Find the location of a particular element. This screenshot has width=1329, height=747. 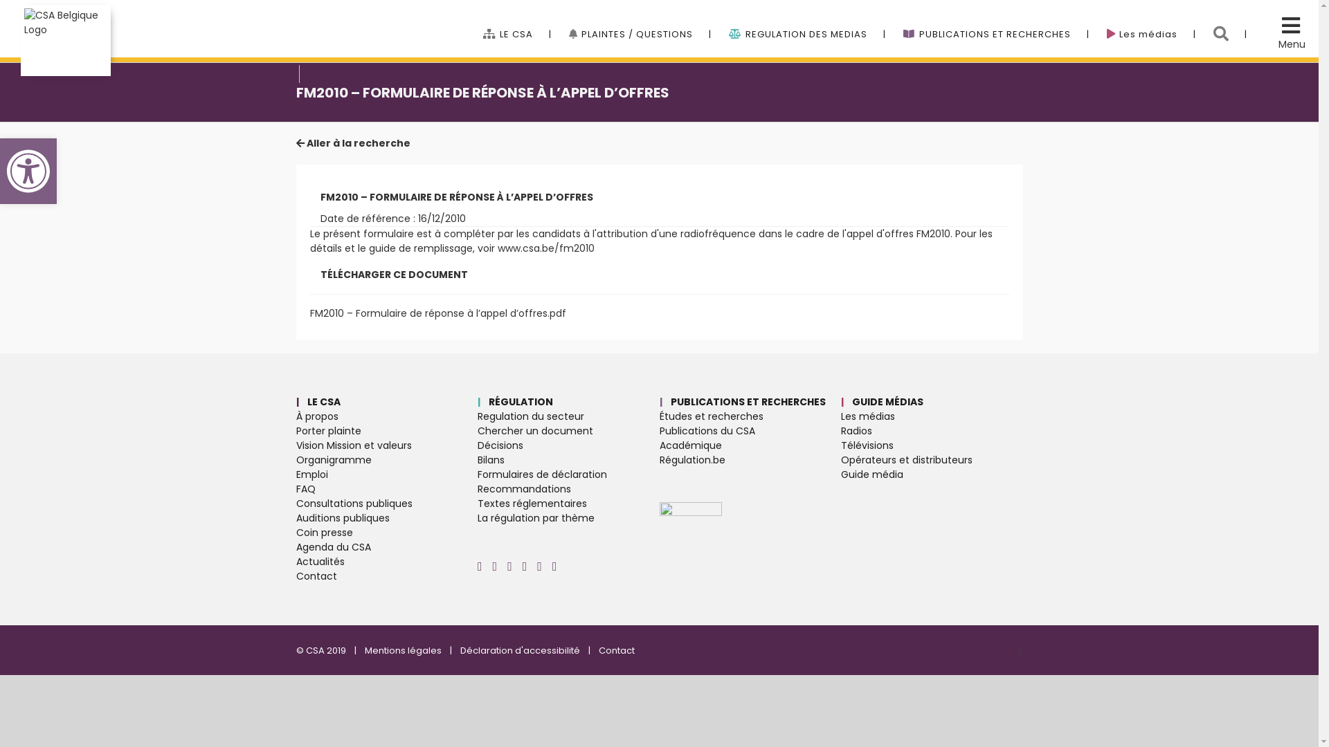

Contact is located at coordinates (388, 577).